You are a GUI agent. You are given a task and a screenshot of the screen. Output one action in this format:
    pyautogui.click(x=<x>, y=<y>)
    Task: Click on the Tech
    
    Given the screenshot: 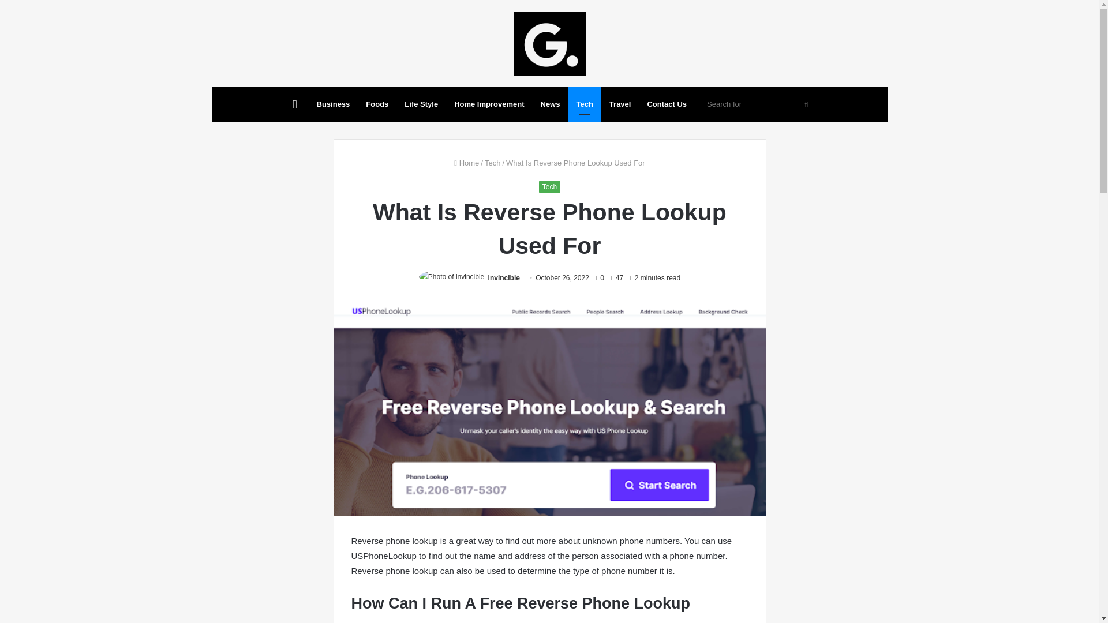 What is the action you would take?
    pyautogui.click(x=584, y=104)
    